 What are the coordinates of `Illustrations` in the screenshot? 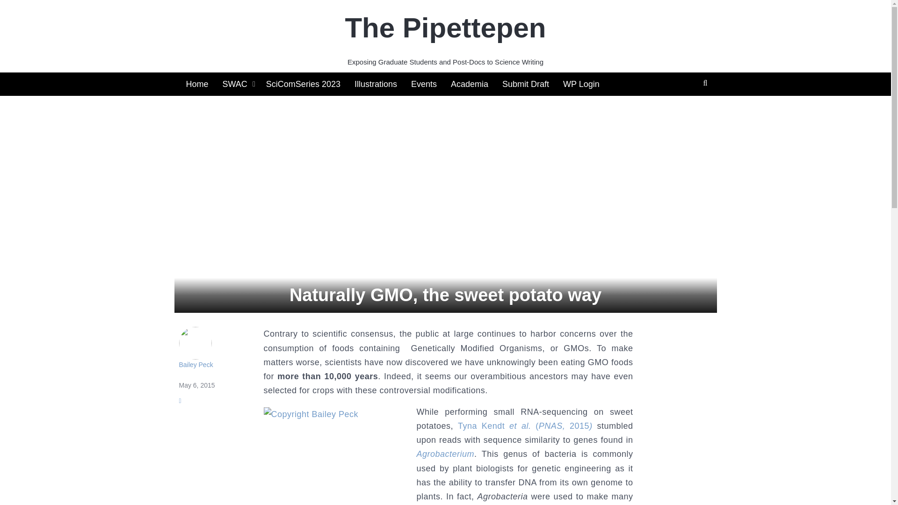 It's located at (376, 84).